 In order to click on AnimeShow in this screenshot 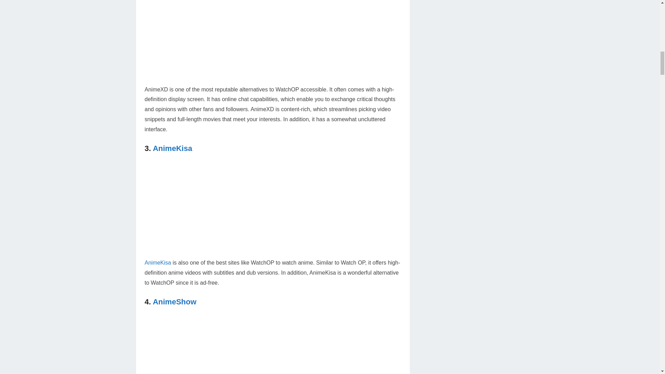, I will do `click(175, 302)`.